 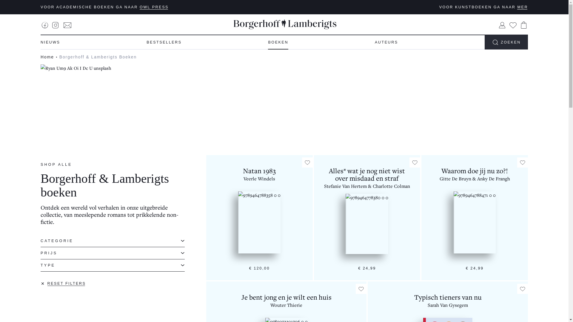 I want to click on RESET FILTERS, so click(x=63, y=284).